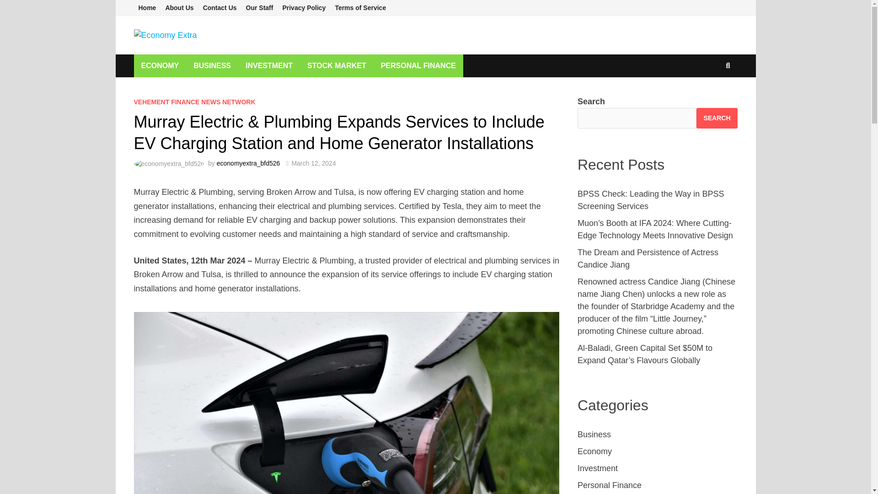  Describe the element at coordinates (147, 8) in the screenshot. I see `Home` at that location.